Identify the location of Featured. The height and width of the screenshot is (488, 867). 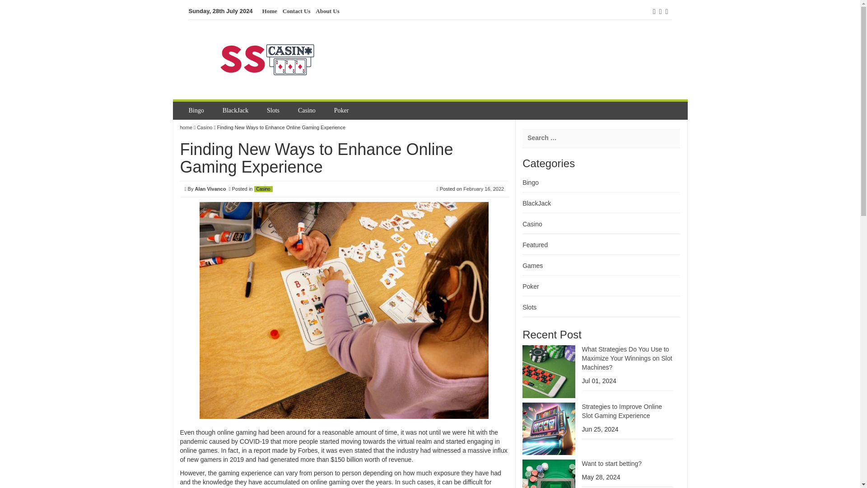
(535, 244).